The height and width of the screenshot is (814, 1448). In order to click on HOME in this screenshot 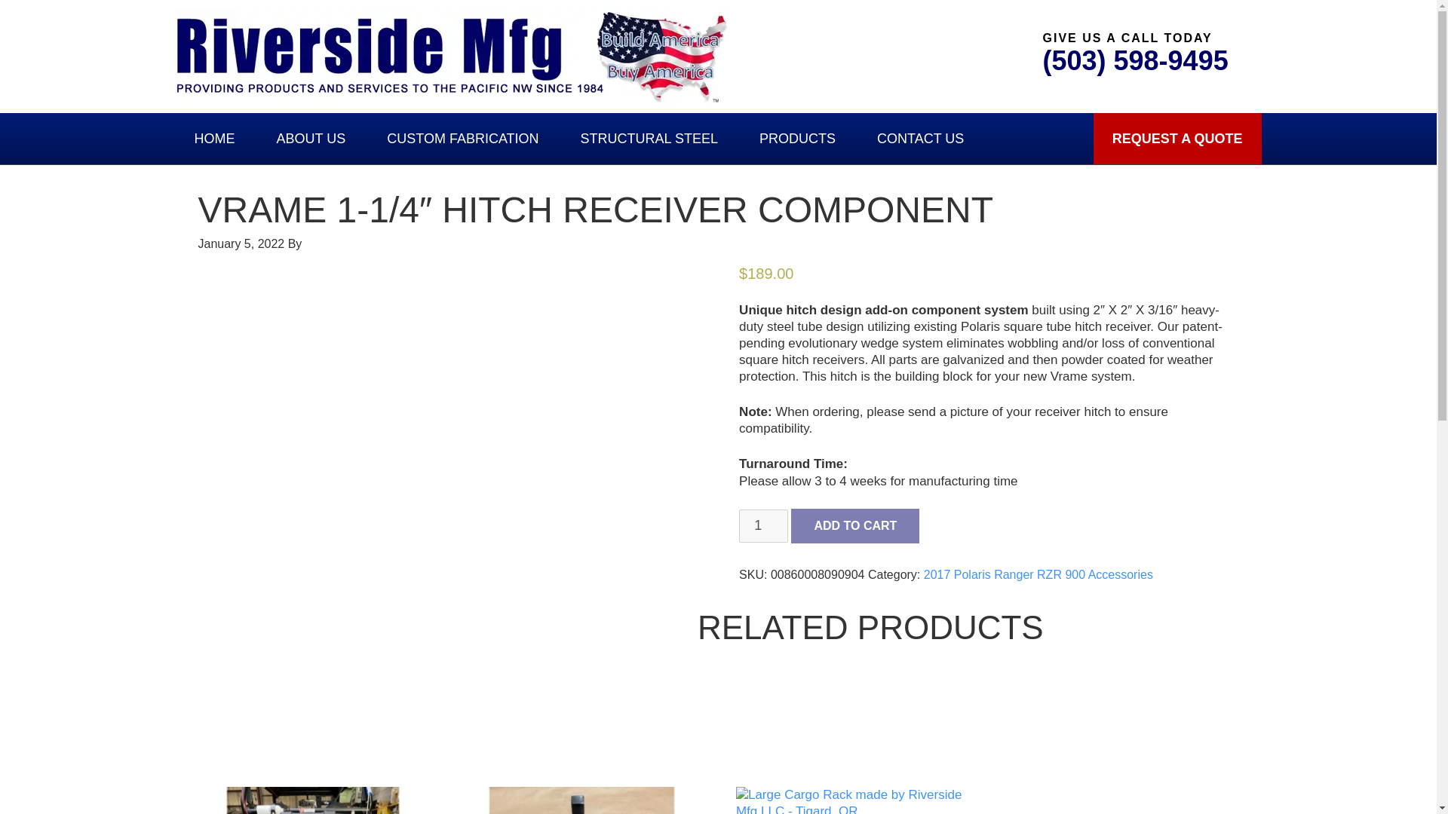, I will do `click(214, 139)`.